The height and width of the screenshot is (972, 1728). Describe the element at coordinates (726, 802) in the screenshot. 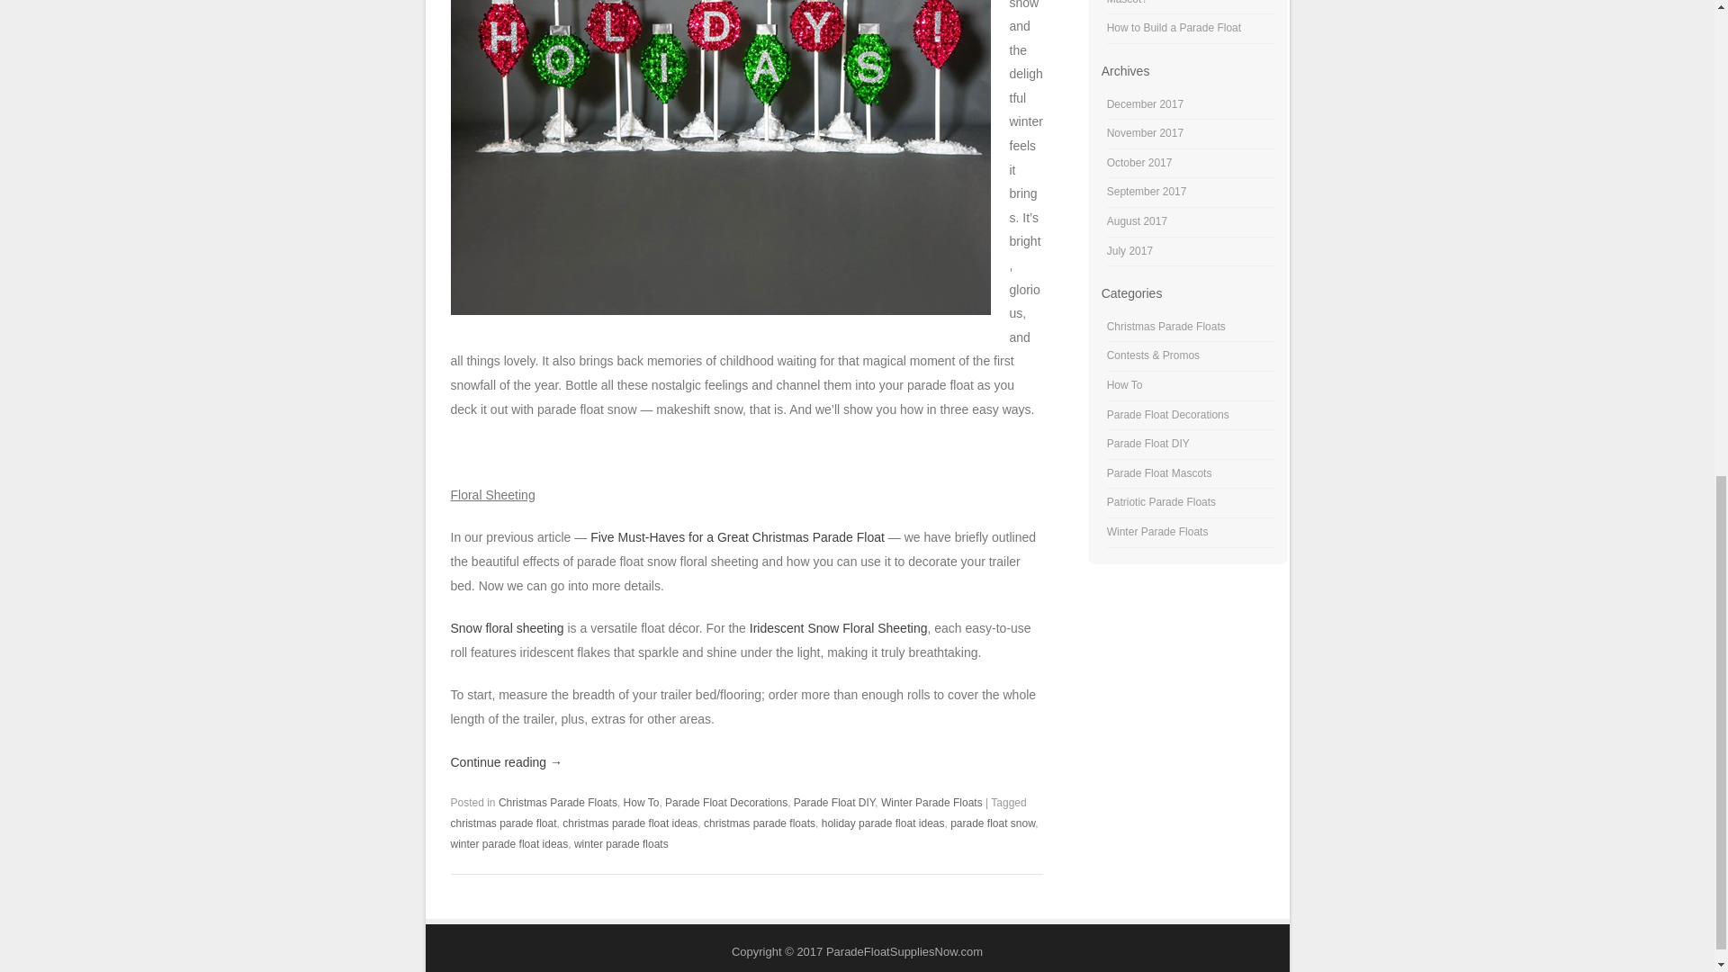

I see `Parade Float Decorations` at that location.